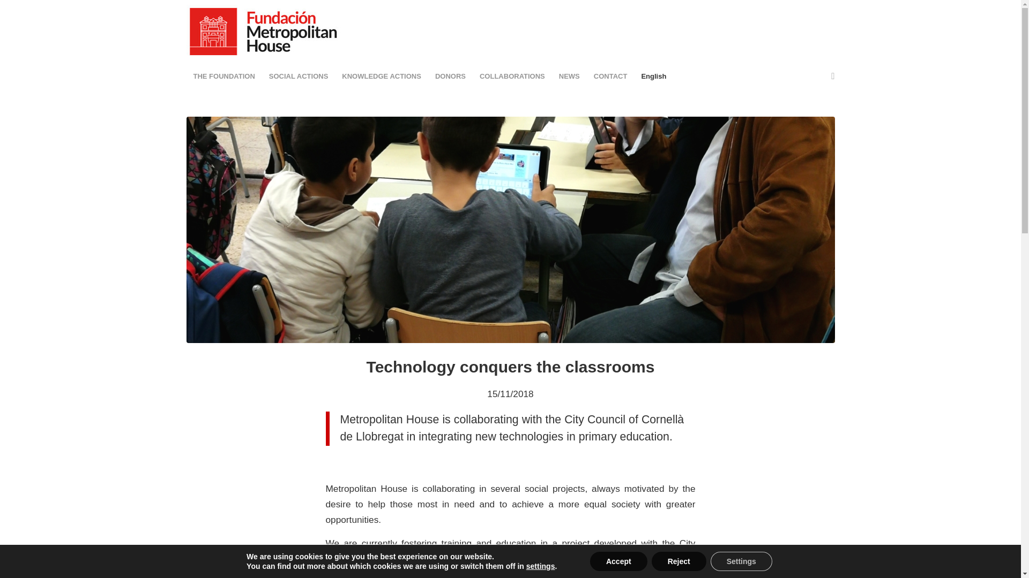  I want to click on DONORS, so click(450, 76).